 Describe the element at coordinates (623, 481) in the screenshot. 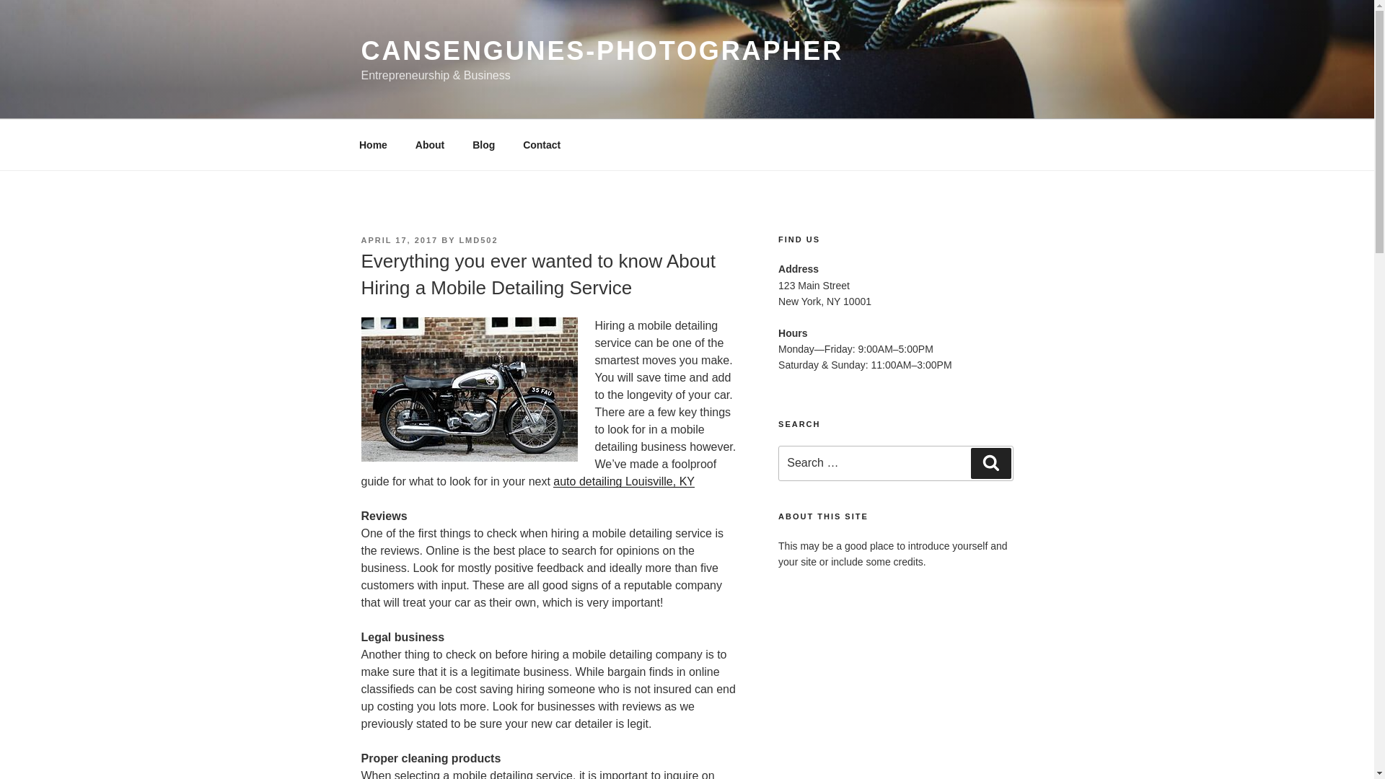

I see `auto detailing Louisville, KY` at that location.